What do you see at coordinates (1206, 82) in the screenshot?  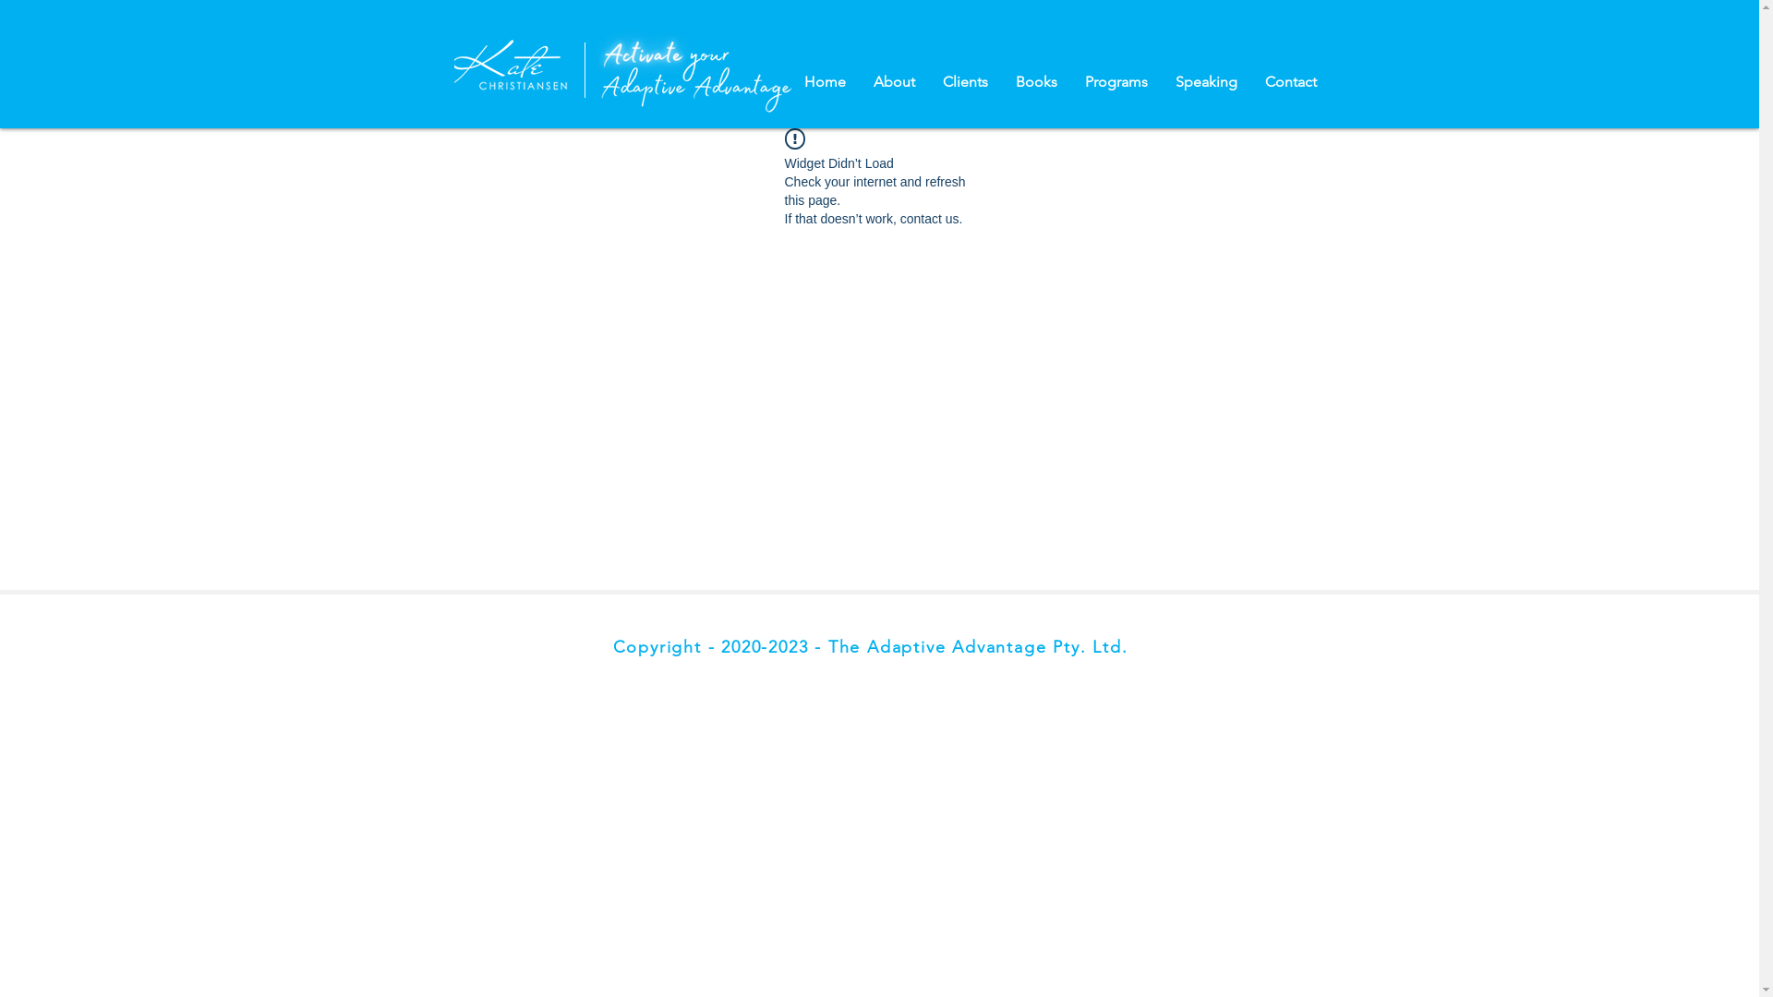 I see `Speaking` at bounding box center [1206, 82].